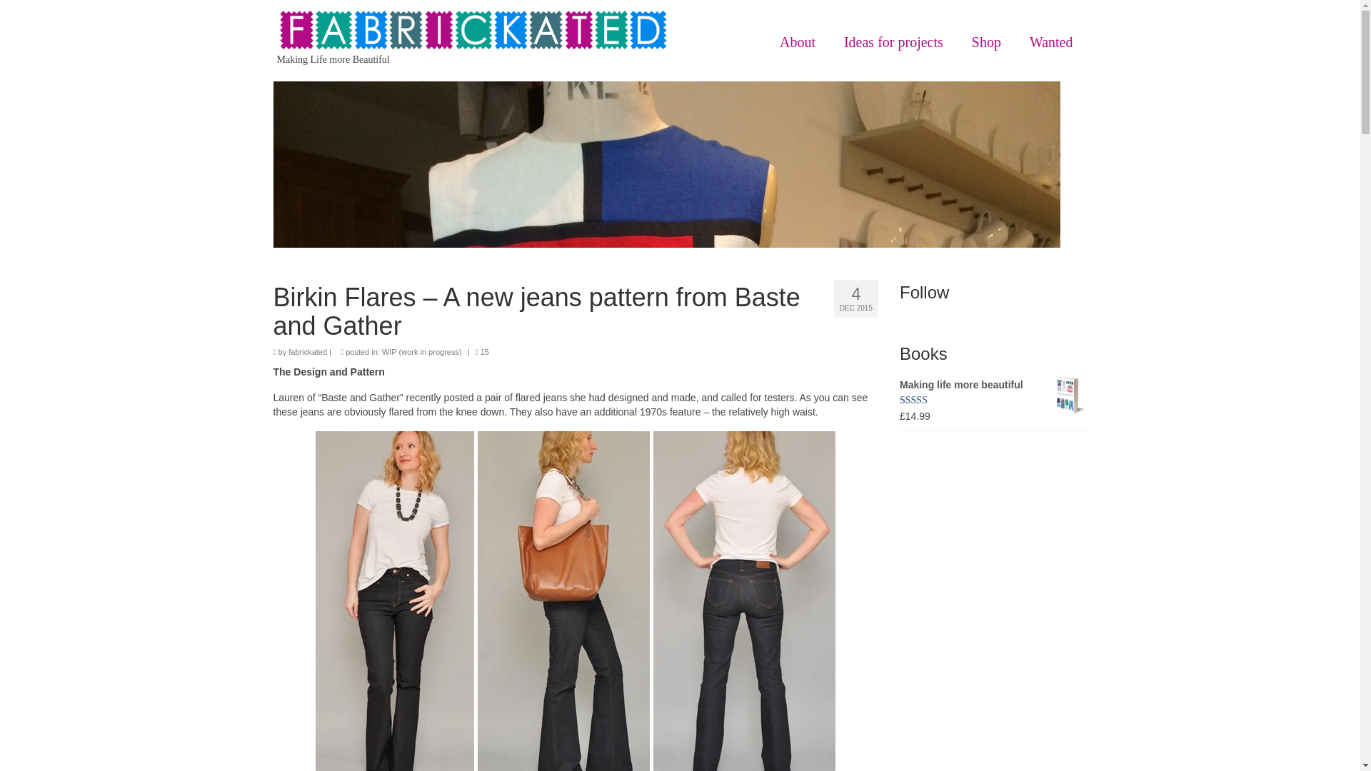 This screenshot has width=1371, height=771. Describe the element at coordinates (307, 351) in the screenshot. I see `fabrickated` at that location.